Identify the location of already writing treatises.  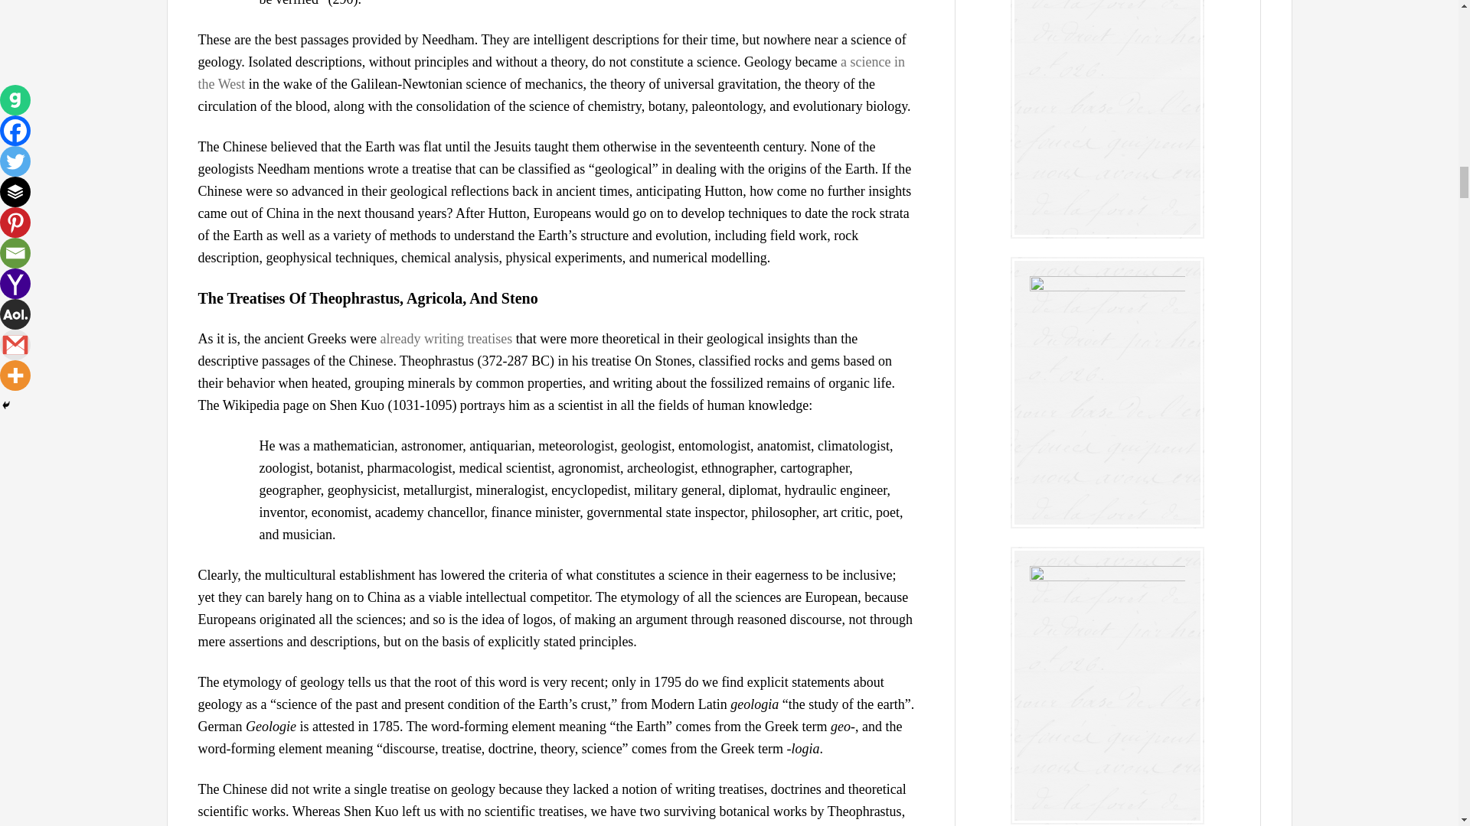
(446, 338).